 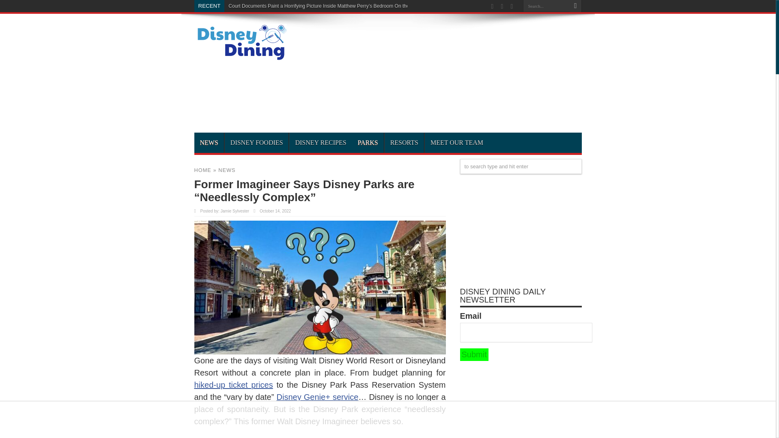 What do you see at coordinates (575, 6) in the screenshot?
I see `Search` at bounding box center [575, 6].